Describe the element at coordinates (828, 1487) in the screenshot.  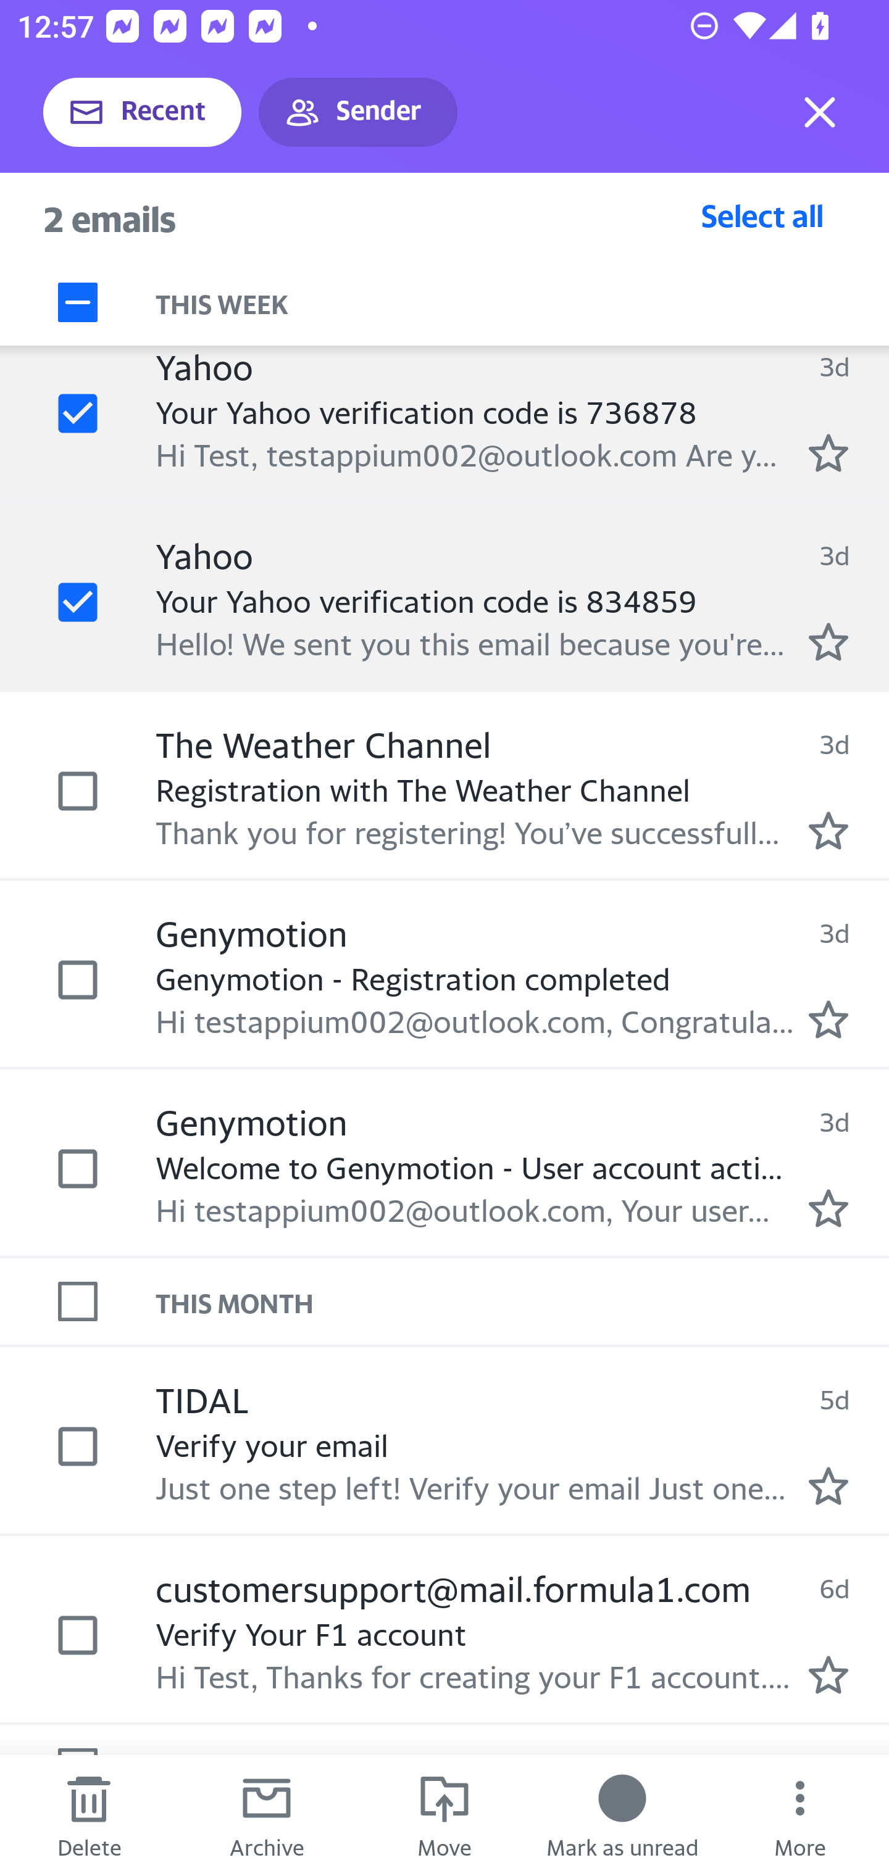
I see `Mark as starred.` at that location.